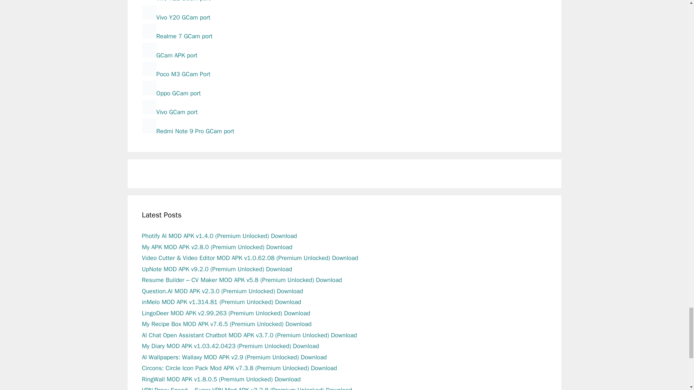 The image size is (694, 390). What do you see at coordinates (176, 1) in the screenshot?
I see `Download Google Camera apk port for vivo Y21` at bounding box center [176, 1].